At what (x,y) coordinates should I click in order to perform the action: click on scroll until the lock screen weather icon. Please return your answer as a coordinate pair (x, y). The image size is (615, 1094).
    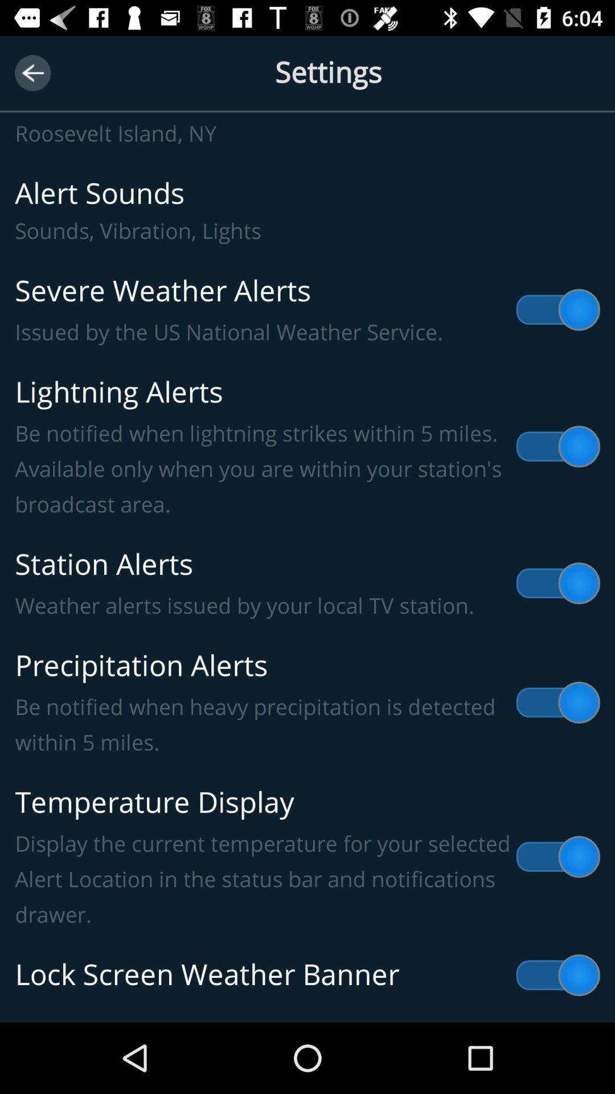
    Looking at the image, I should click on (307, 975).